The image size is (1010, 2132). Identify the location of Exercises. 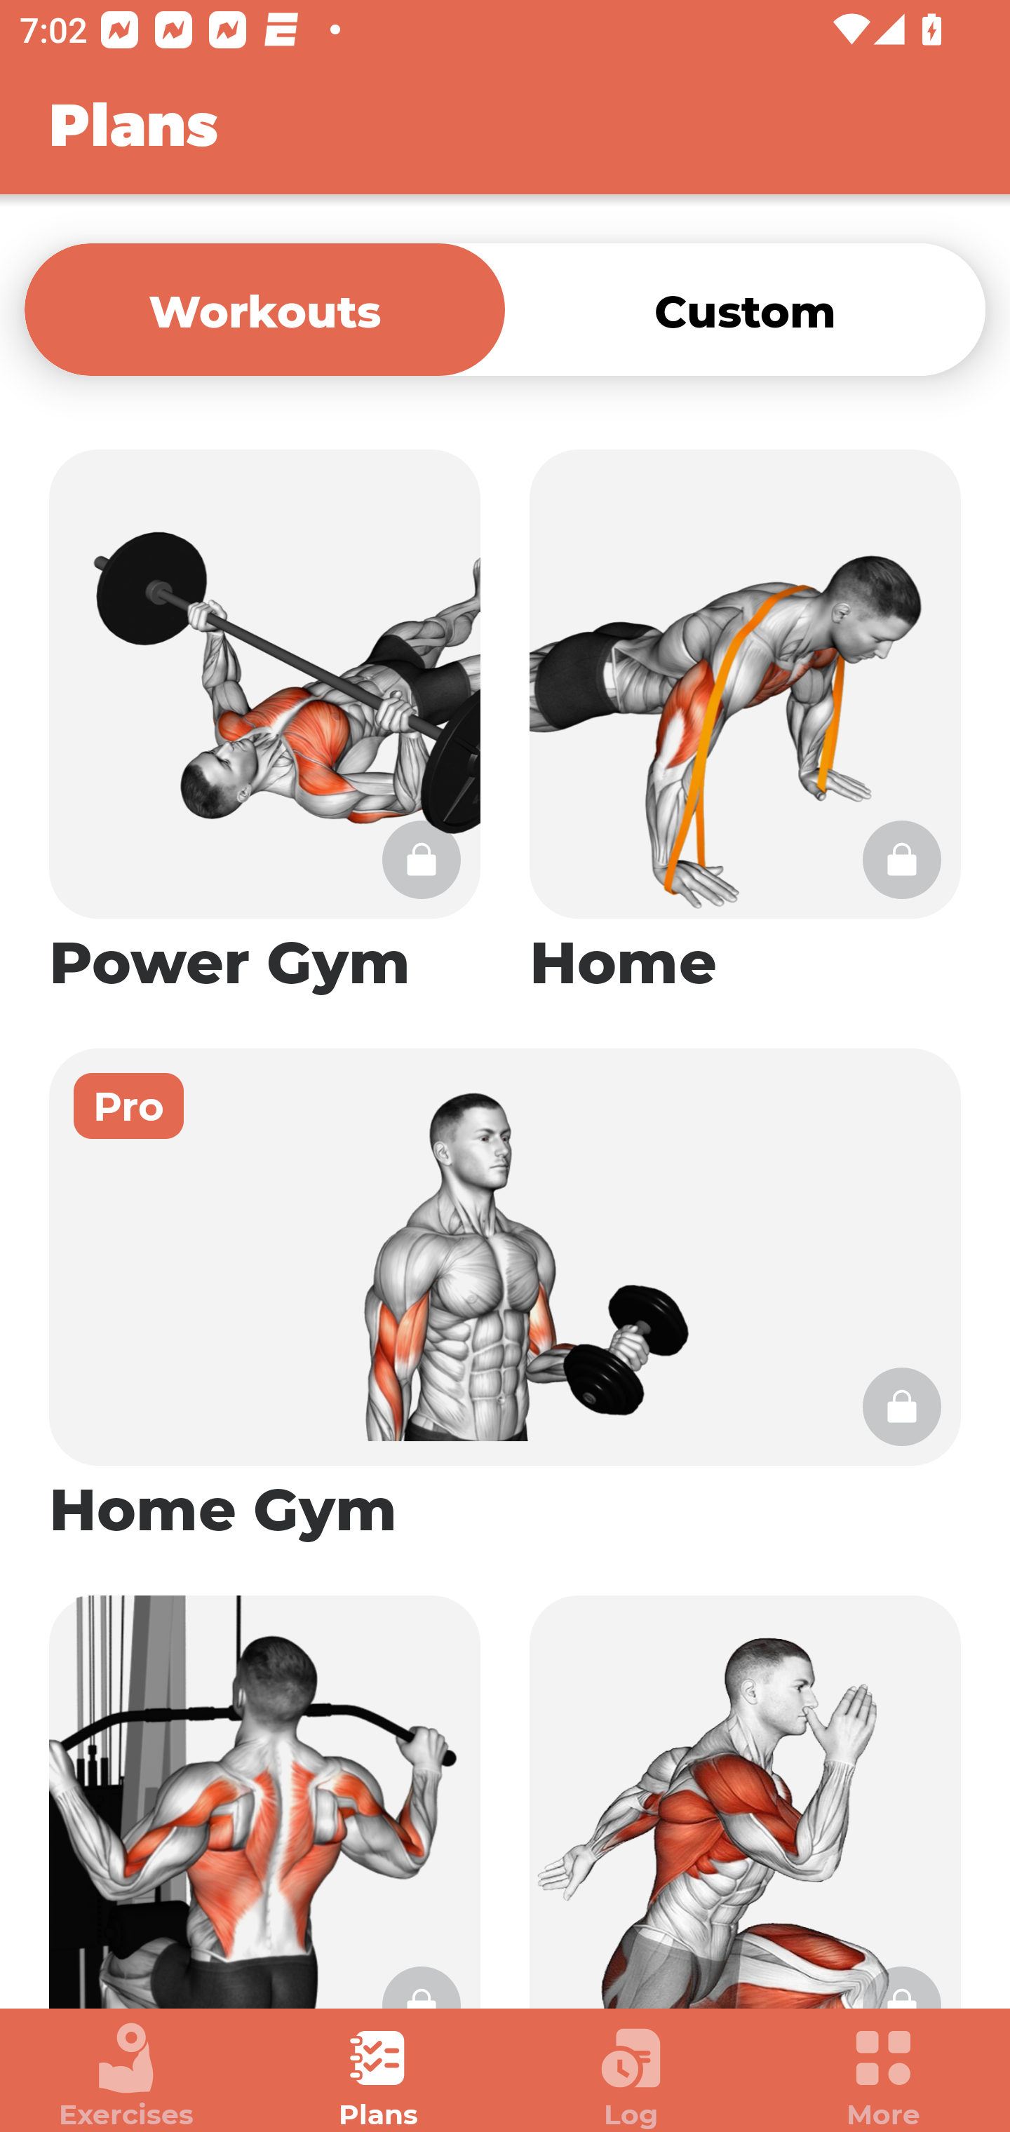
(126, 2076).